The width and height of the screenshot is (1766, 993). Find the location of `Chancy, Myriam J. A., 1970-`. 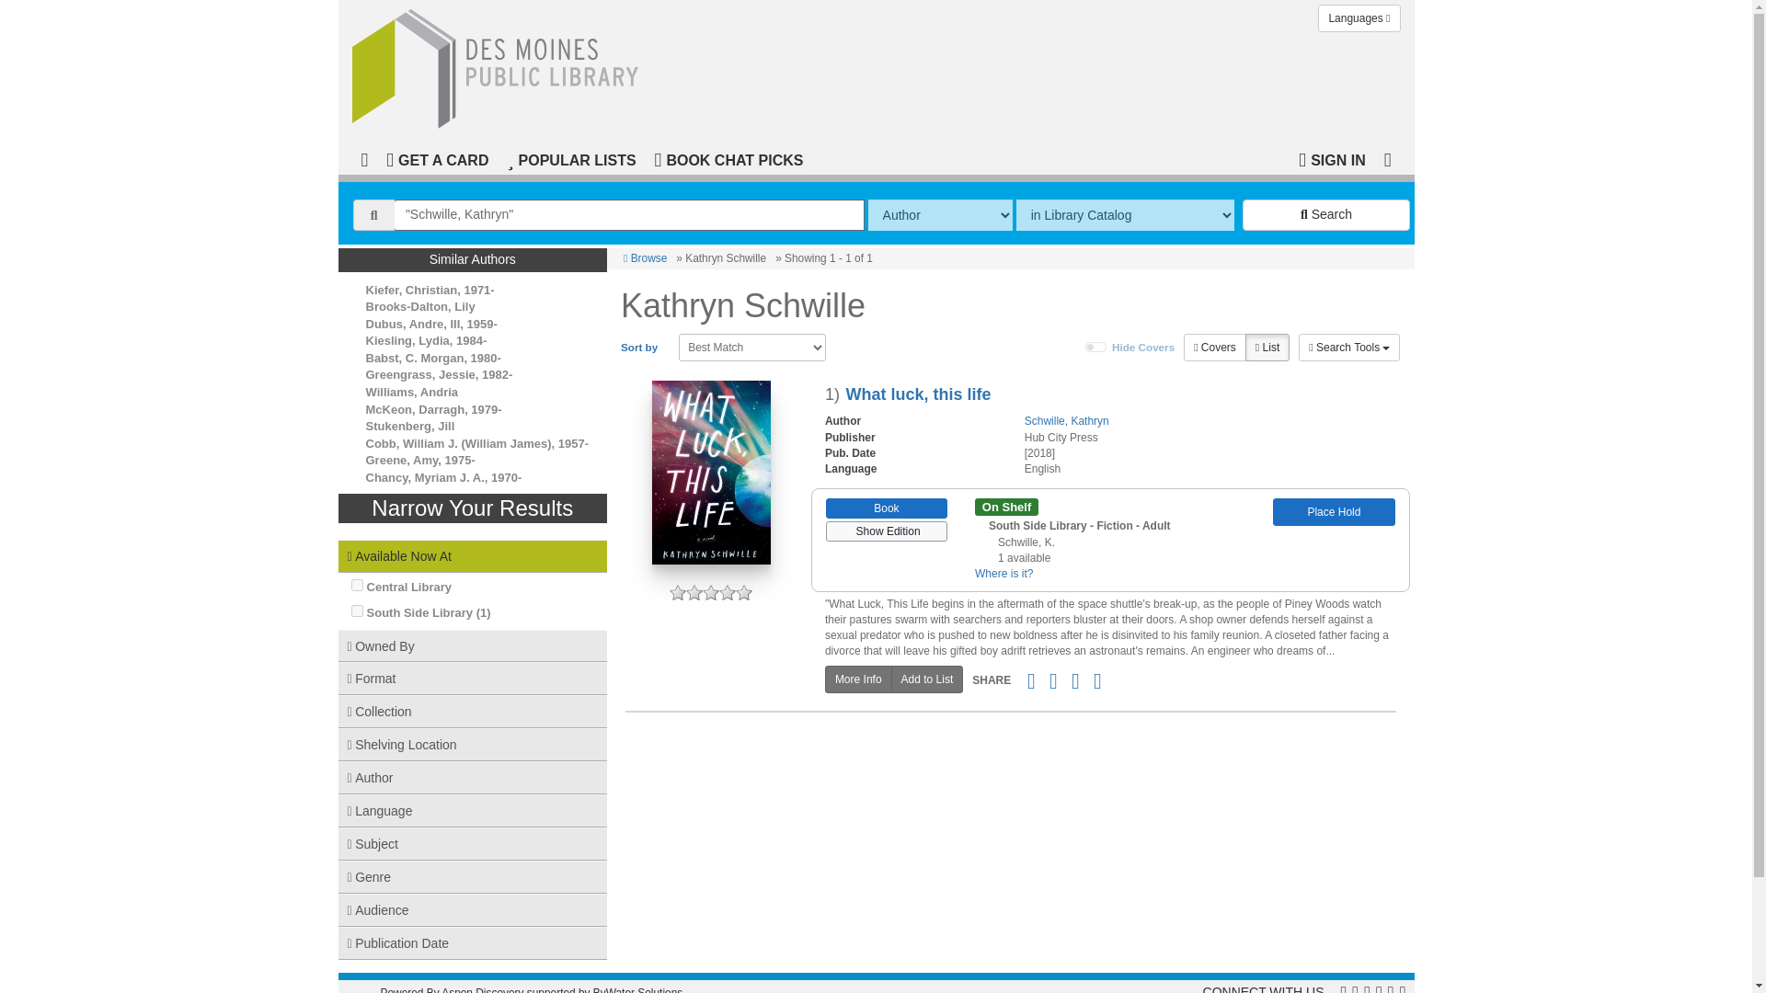

Chancy, Myriam J. A., 1970- is located at coordinates (443, 477).